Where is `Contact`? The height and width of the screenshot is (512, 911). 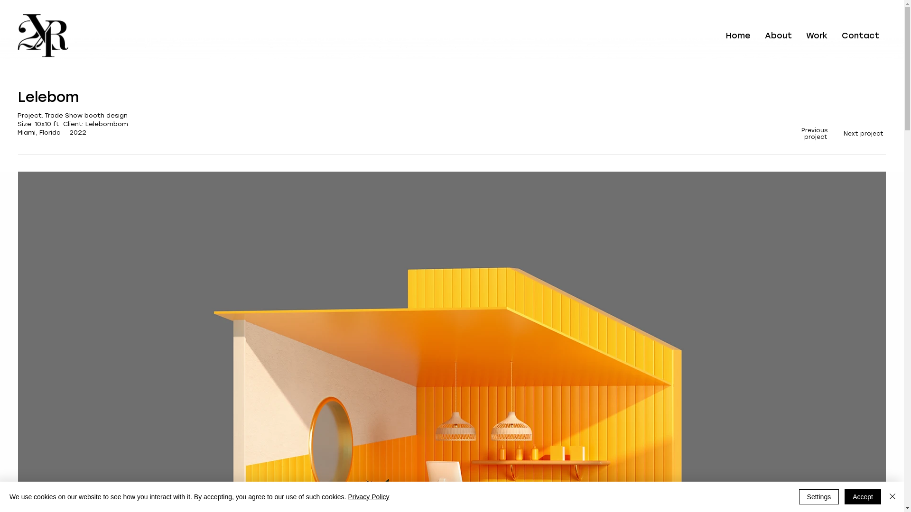 Contact is located at coordinates (861, 36).